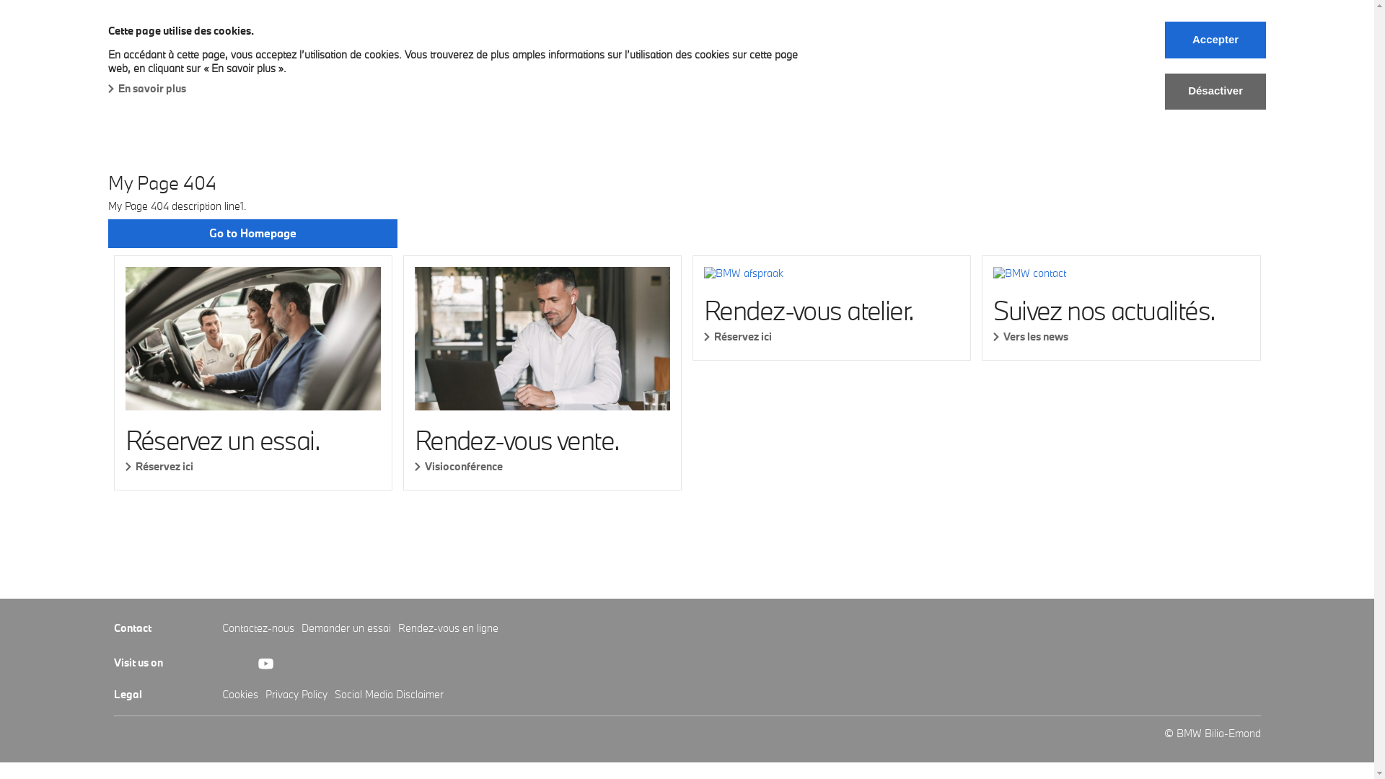  Describe the element at coordinates (390, 694) in the screenshot. I see `Social Media Disclaimer` at that location.